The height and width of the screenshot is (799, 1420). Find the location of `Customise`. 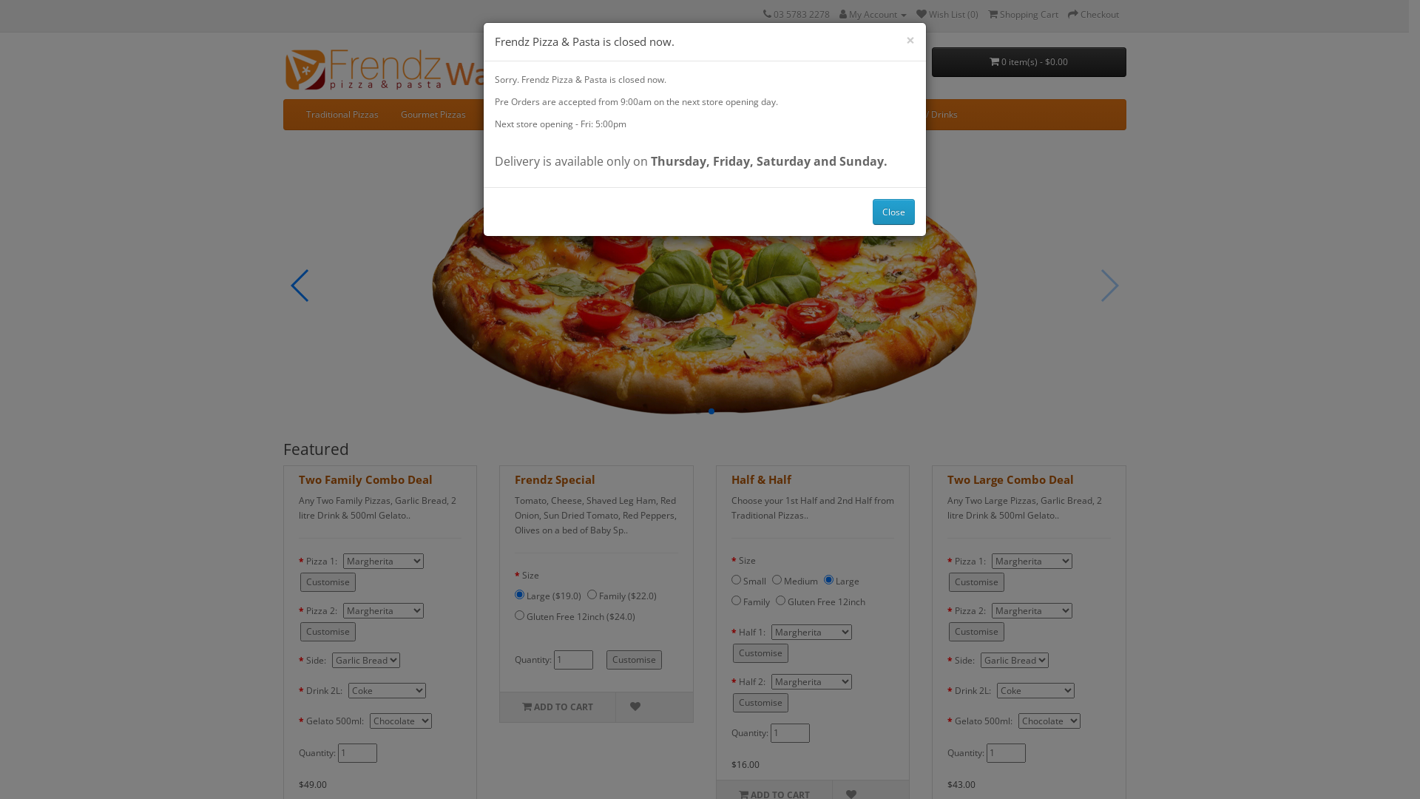

Customise is located at coordinates (760, 653).